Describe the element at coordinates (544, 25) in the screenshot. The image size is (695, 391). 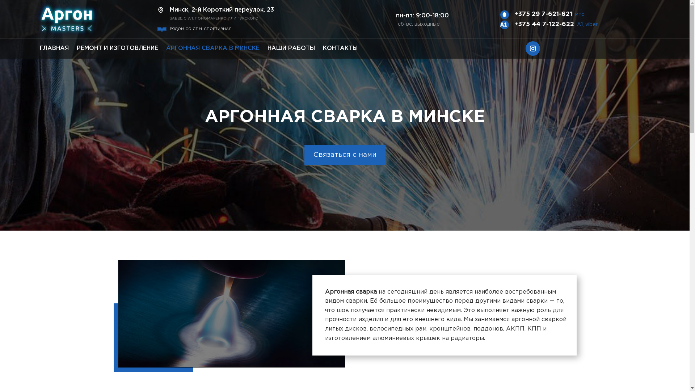
I see `+375 44 7-122-622` at that location.